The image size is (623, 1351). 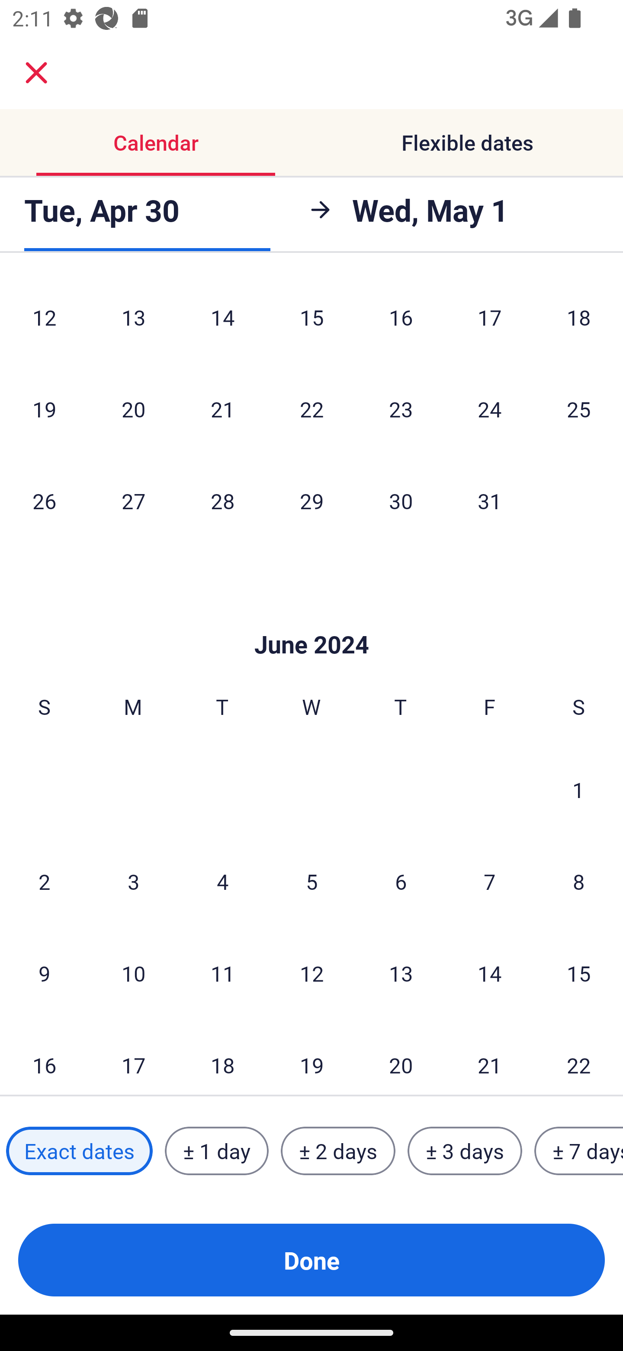 I want to click on 12 Sunday, May 12, 2024, so click(x=44, y=320).